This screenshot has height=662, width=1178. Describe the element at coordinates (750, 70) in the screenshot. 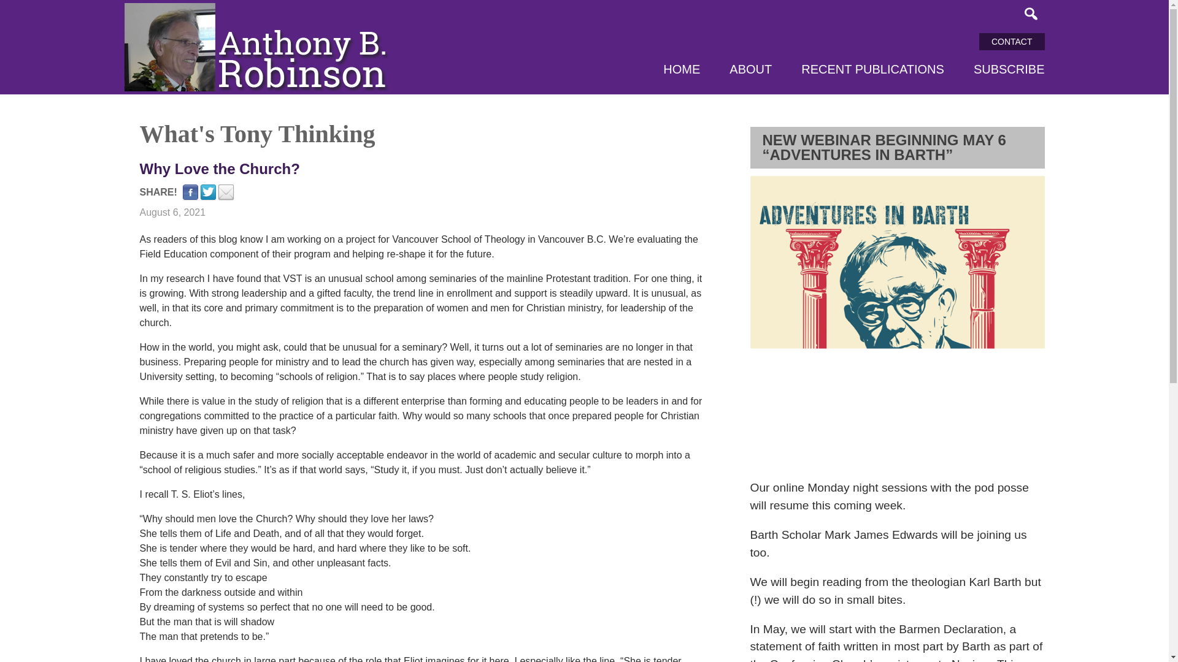

I see `ABOUT` at that location.